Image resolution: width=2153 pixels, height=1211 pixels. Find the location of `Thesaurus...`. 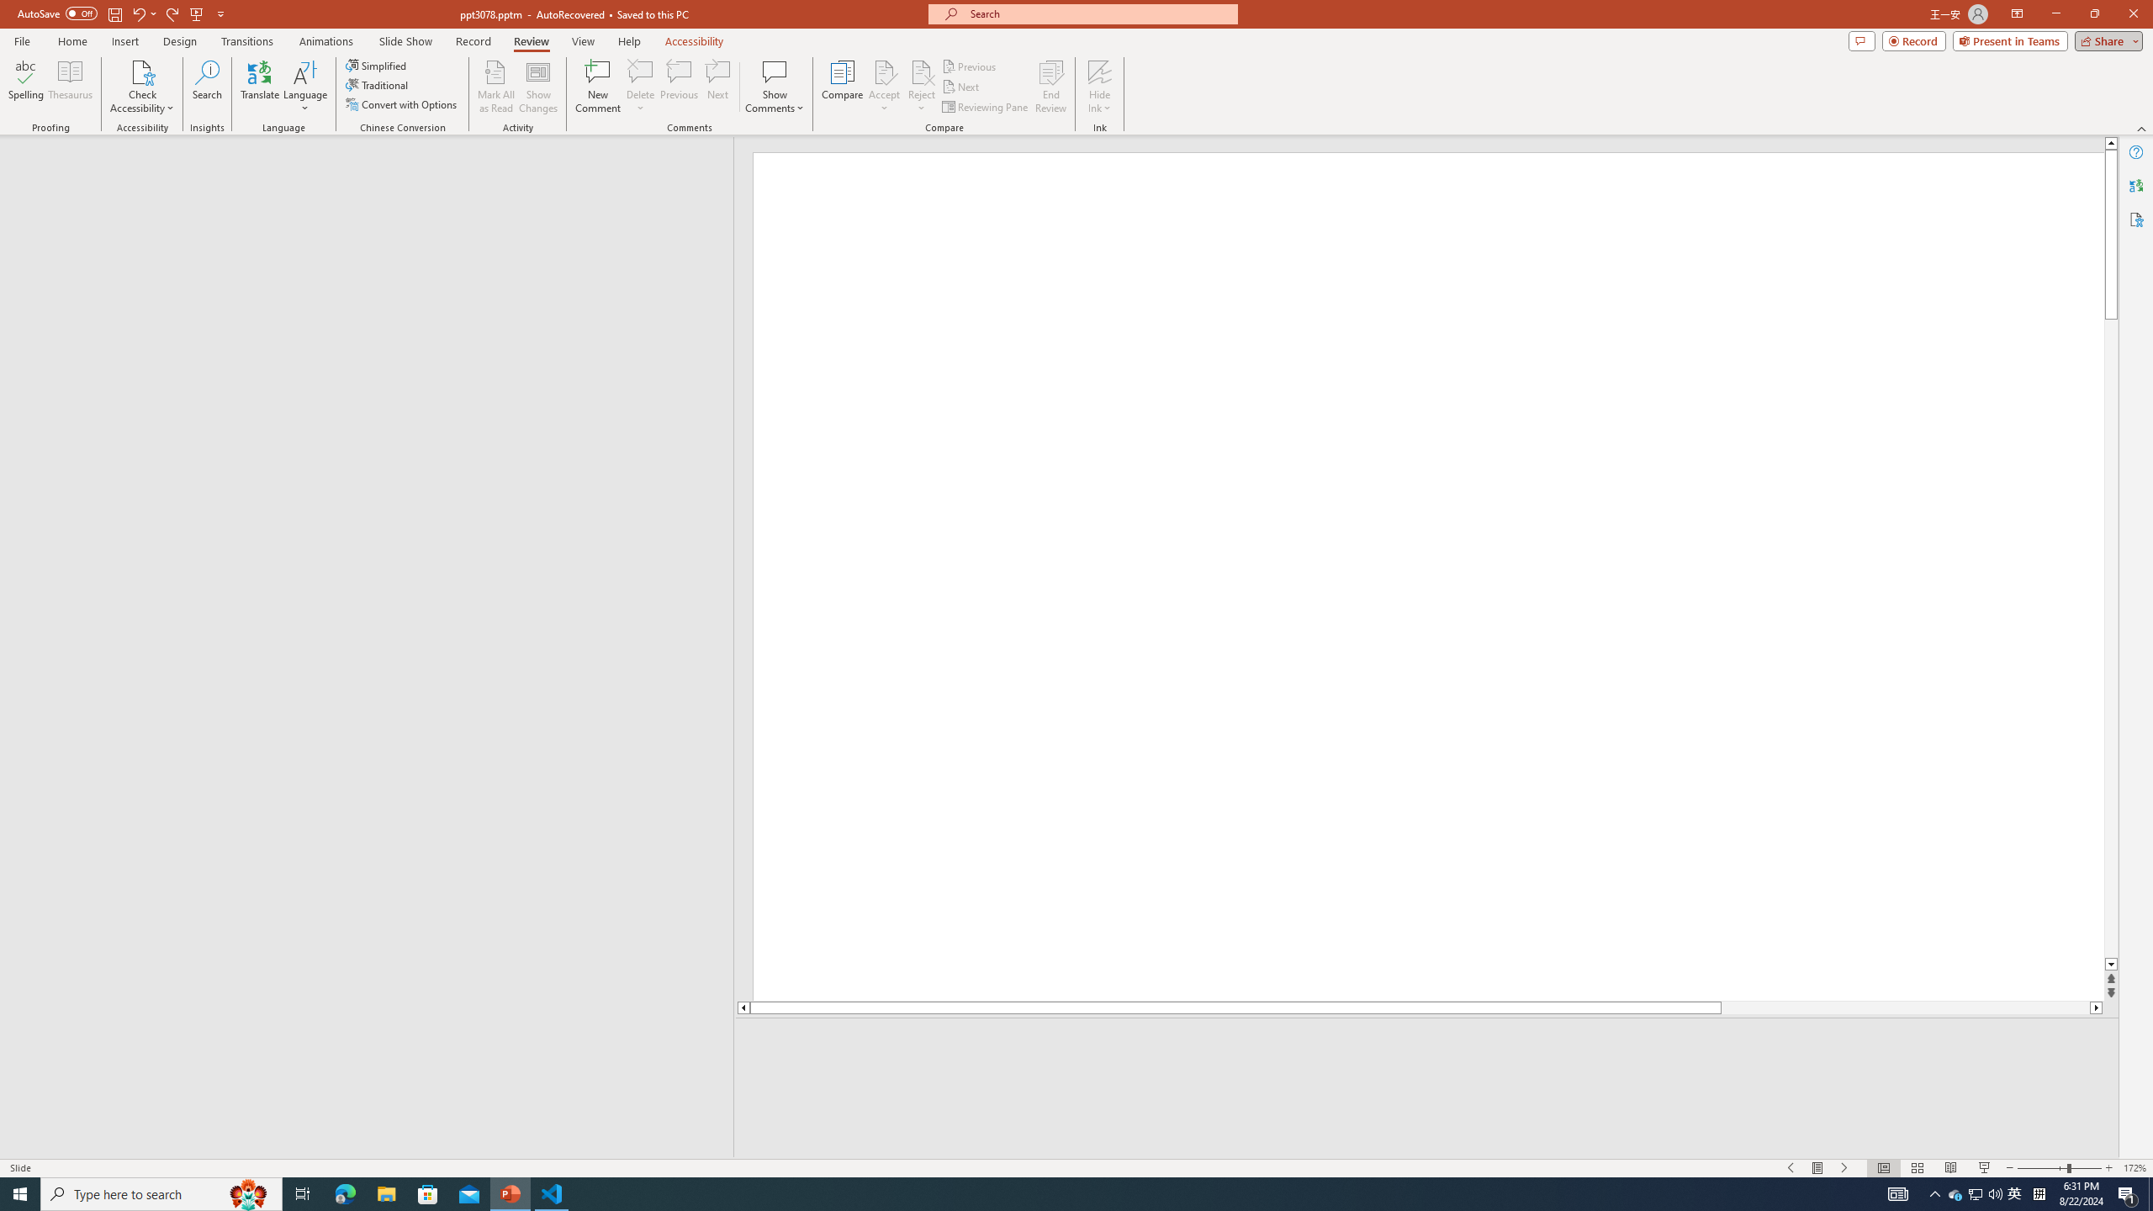

Thesaurus... is located at coordinates (69, 87).